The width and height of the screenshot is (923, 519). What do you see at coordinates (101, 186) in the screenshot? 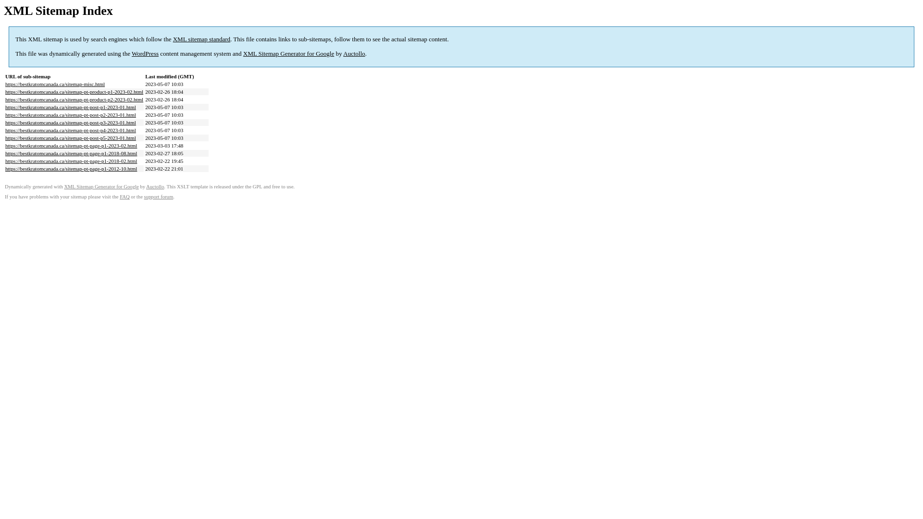
I see `XML Sitemap Generator for Google` at bounding box center [101, 186].